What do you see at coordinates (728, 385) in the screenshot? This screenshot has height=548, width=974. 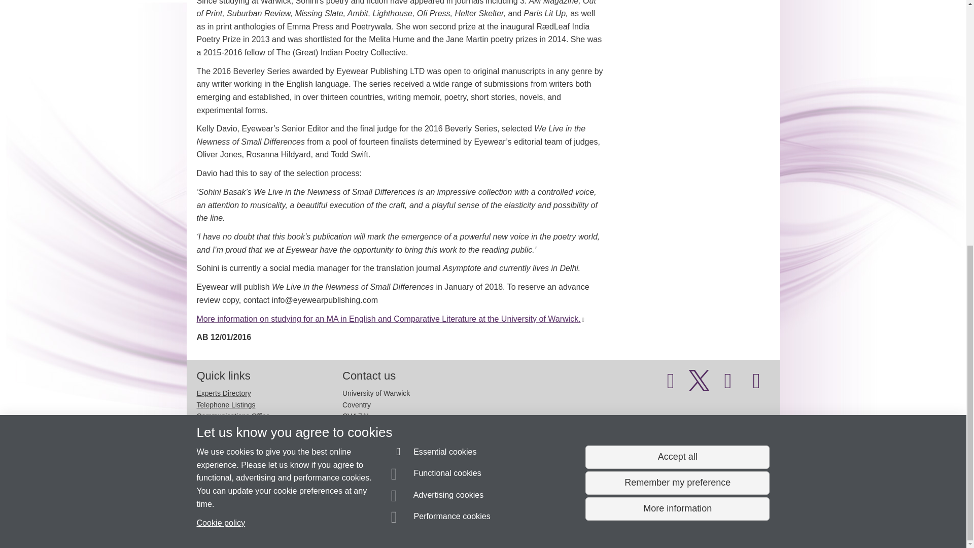 I see `University of Warwick on YouTube` at bounding box center [728, 385].